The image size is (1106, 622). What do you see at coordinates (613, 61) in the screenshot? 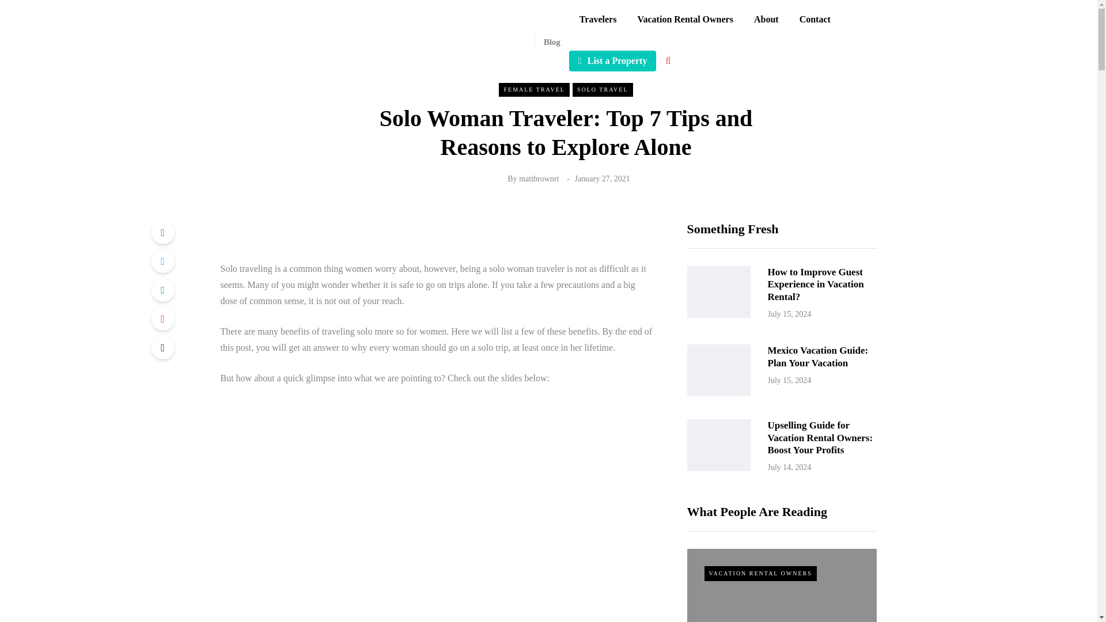
I see `List a Property` at bounding box center [613, 61].